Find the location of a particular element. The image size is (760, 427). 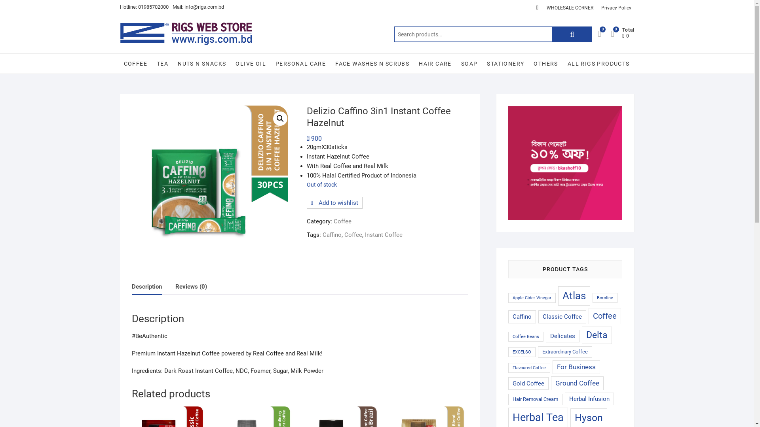

Coffee is located at coordinates (604, 316).